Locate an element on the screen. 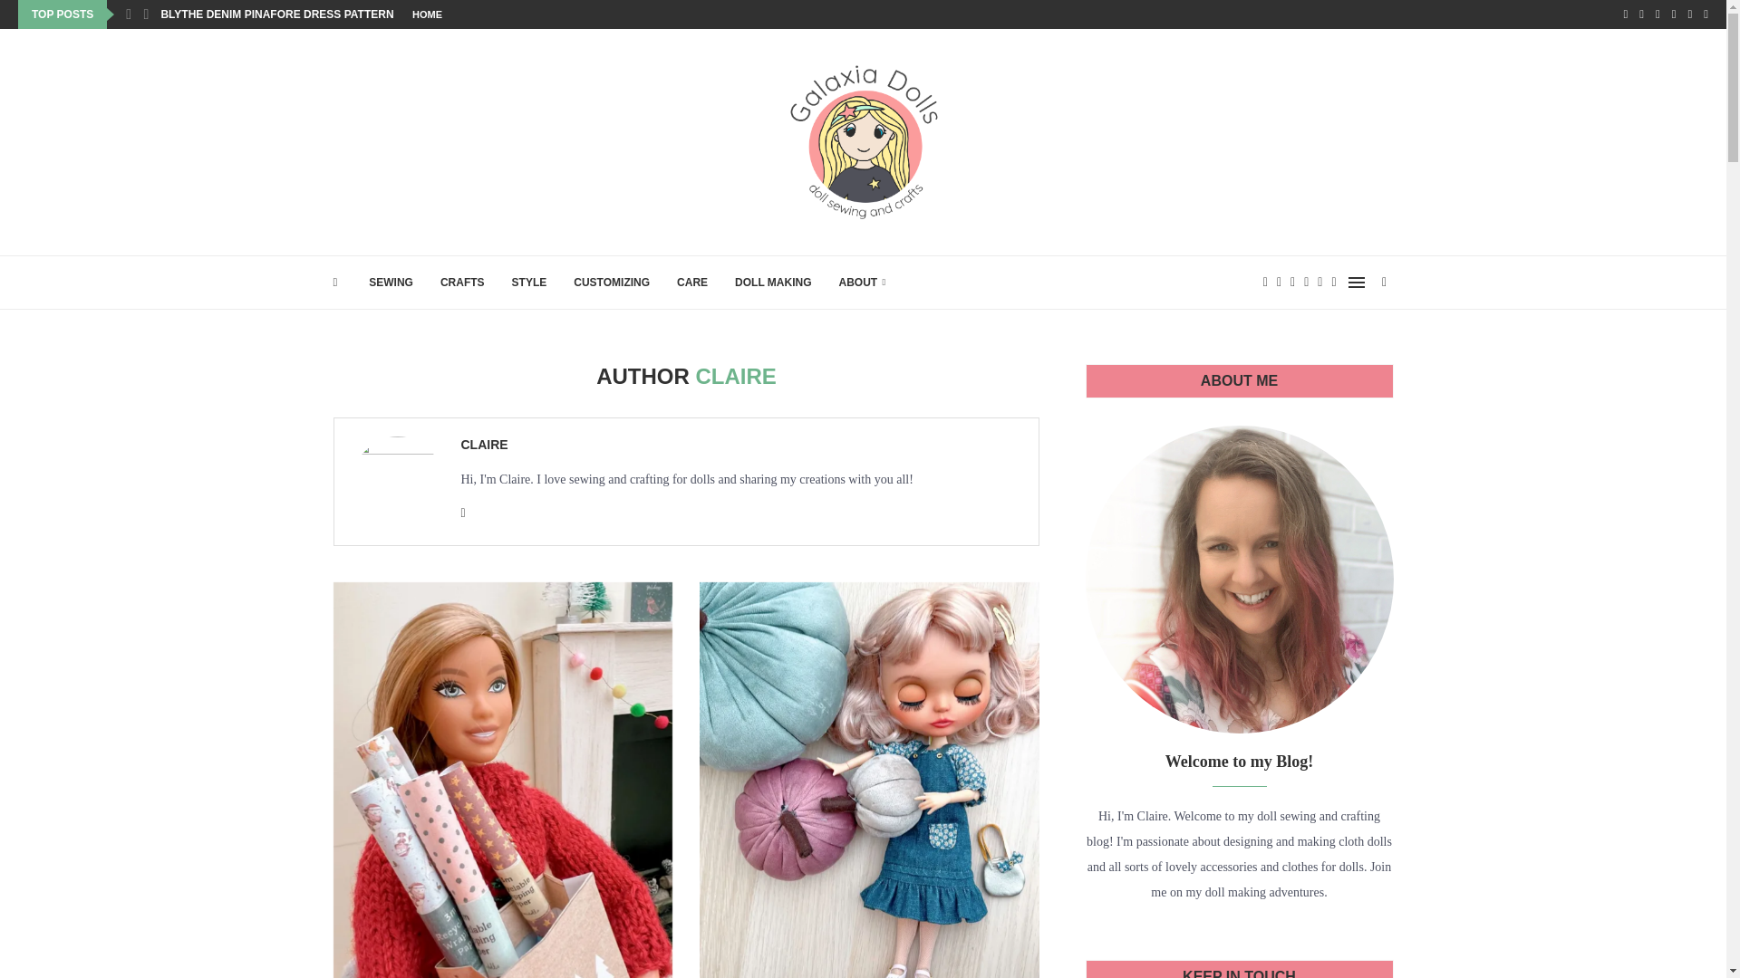  HOME is located at coordinates (427, 14).